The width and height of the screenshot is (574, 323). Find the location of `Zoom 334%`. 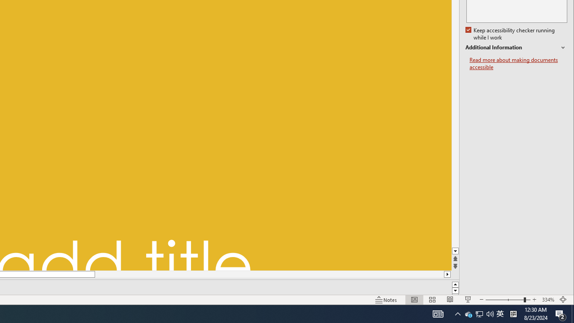

Zoom 334% is located at coordinates (548, 300).